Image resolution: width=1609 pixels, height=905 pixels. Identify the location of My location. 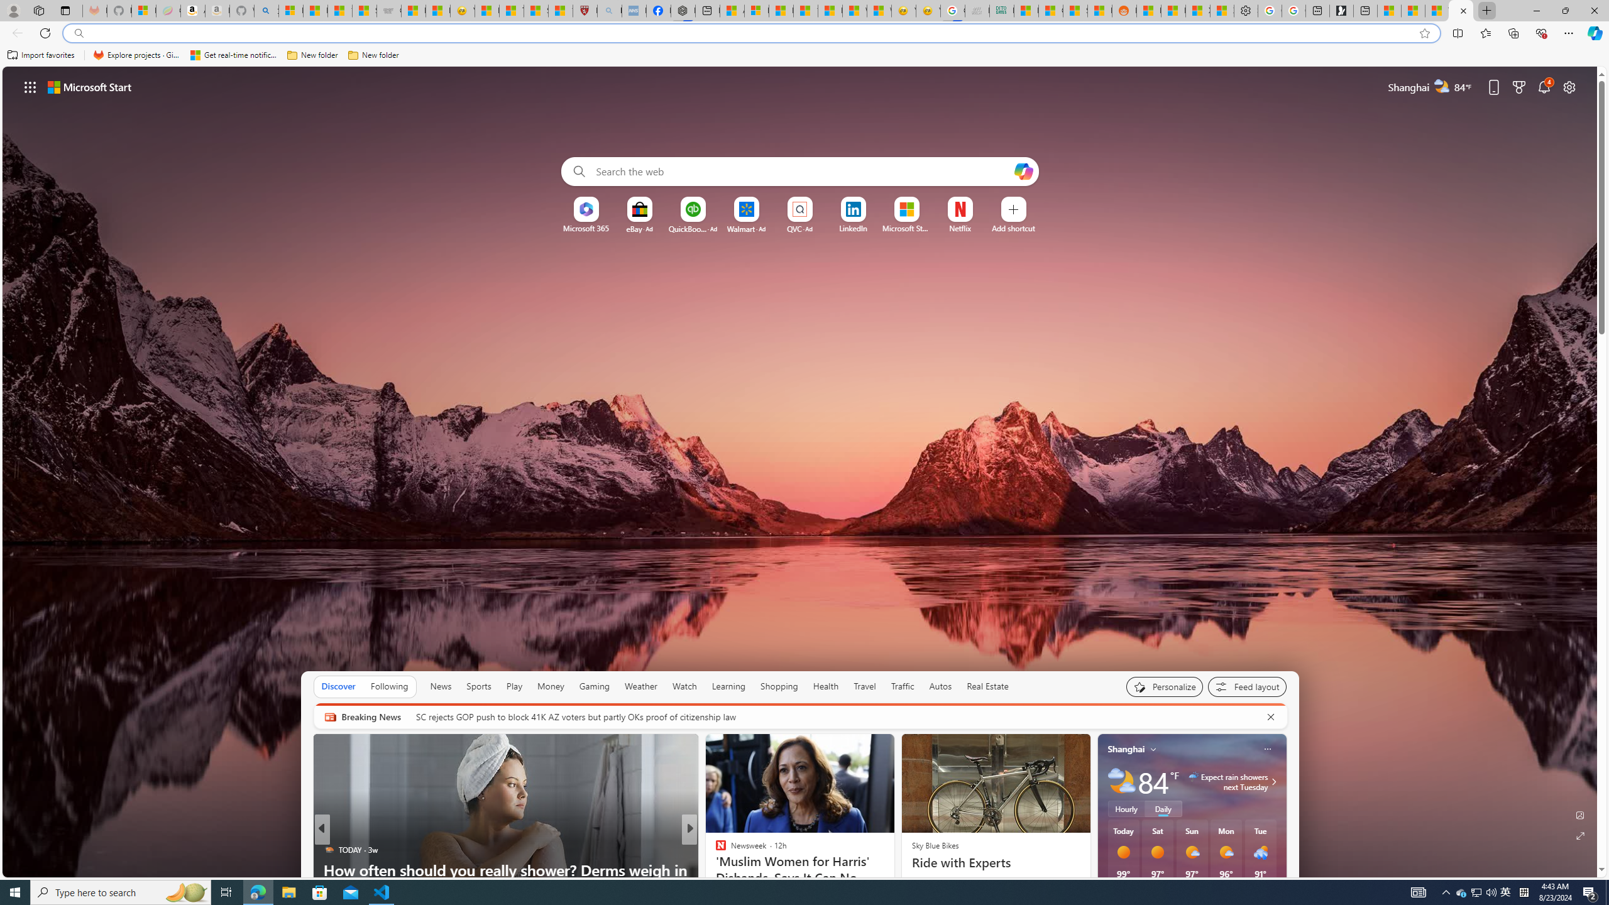
(1153, 749).